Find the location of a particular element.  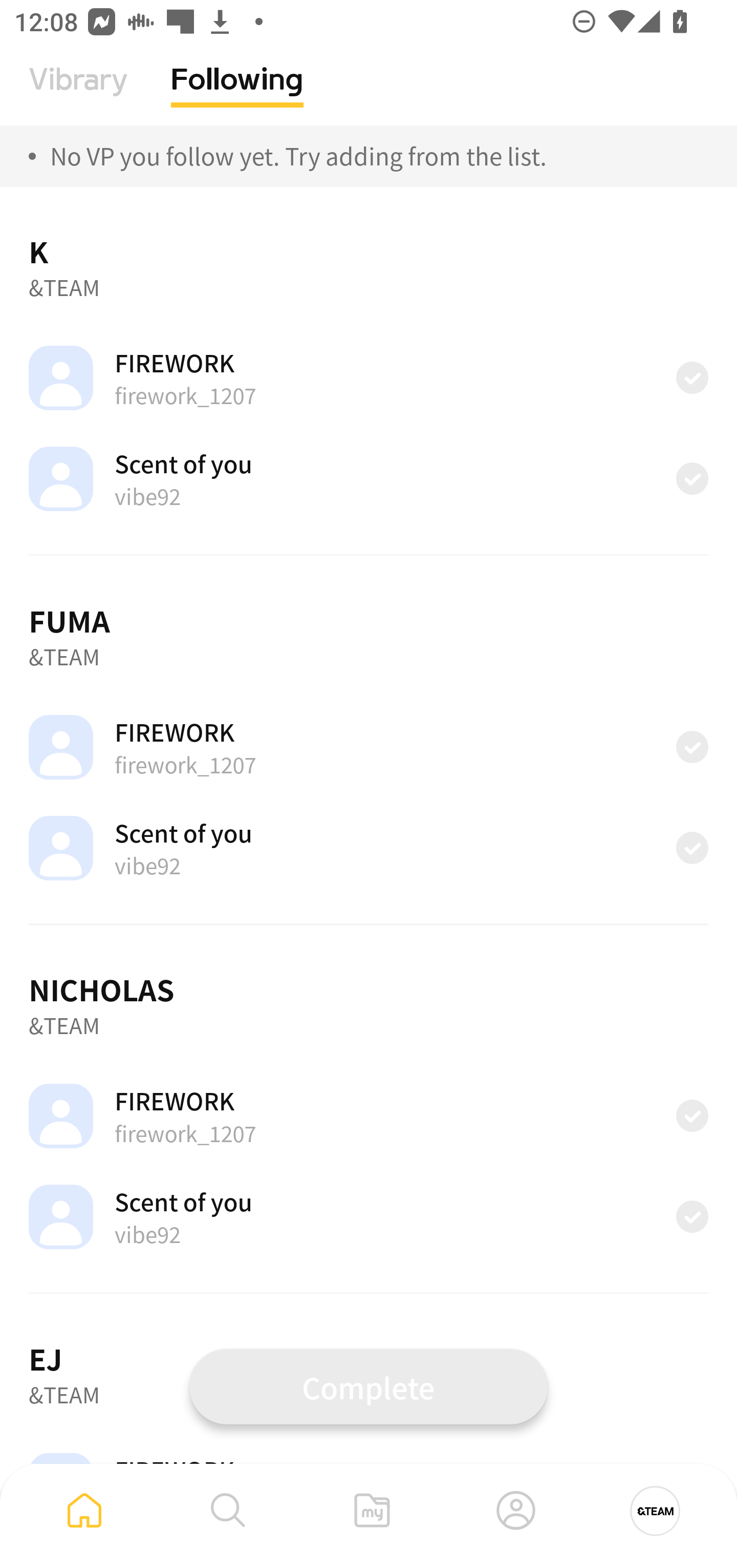

FIREWORK firework_1207 is located at coordinates (368, 1116).